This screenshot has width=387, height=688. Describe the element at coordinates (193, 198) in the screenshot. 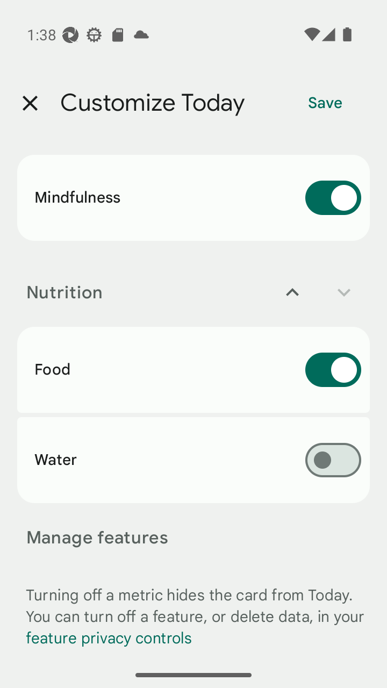

I see `Mindfulness` at that location.